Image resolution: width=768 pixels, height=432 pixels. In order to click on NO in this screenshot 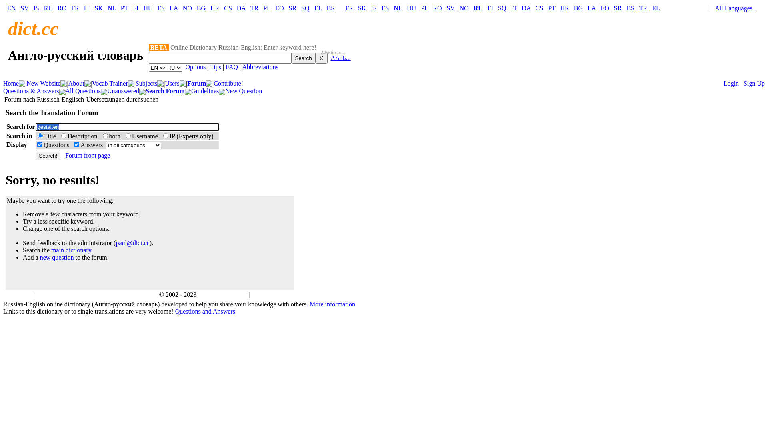, I will do `click(464, 8)`.